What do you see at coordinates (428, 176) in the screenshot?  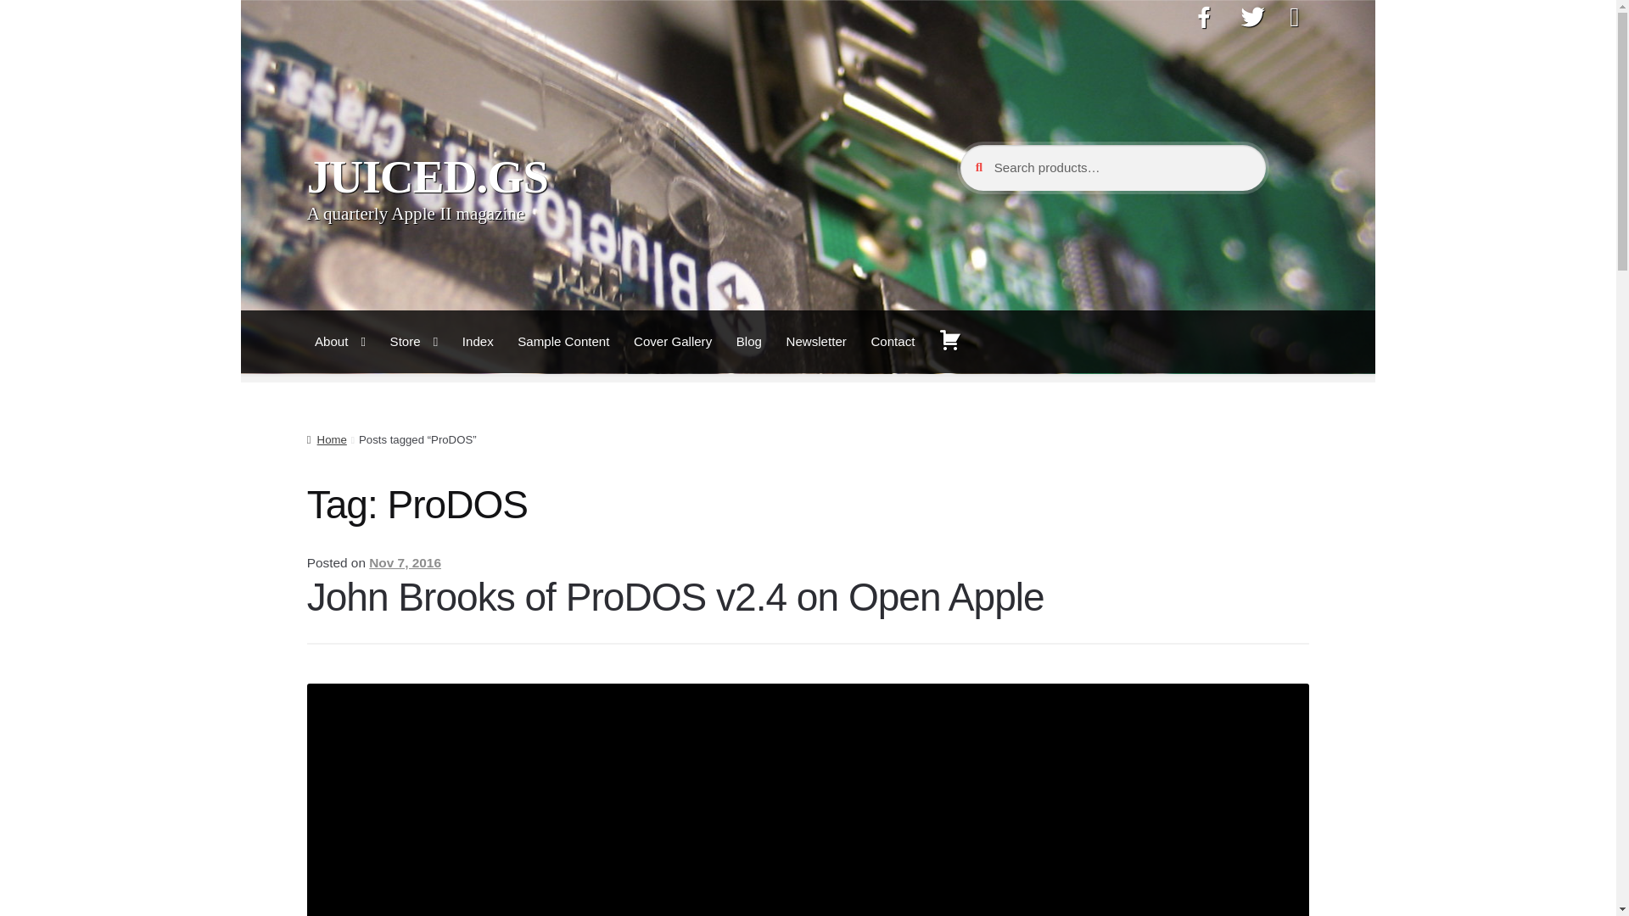 I see `JUICED.GS` at bounding box center [428, 176].